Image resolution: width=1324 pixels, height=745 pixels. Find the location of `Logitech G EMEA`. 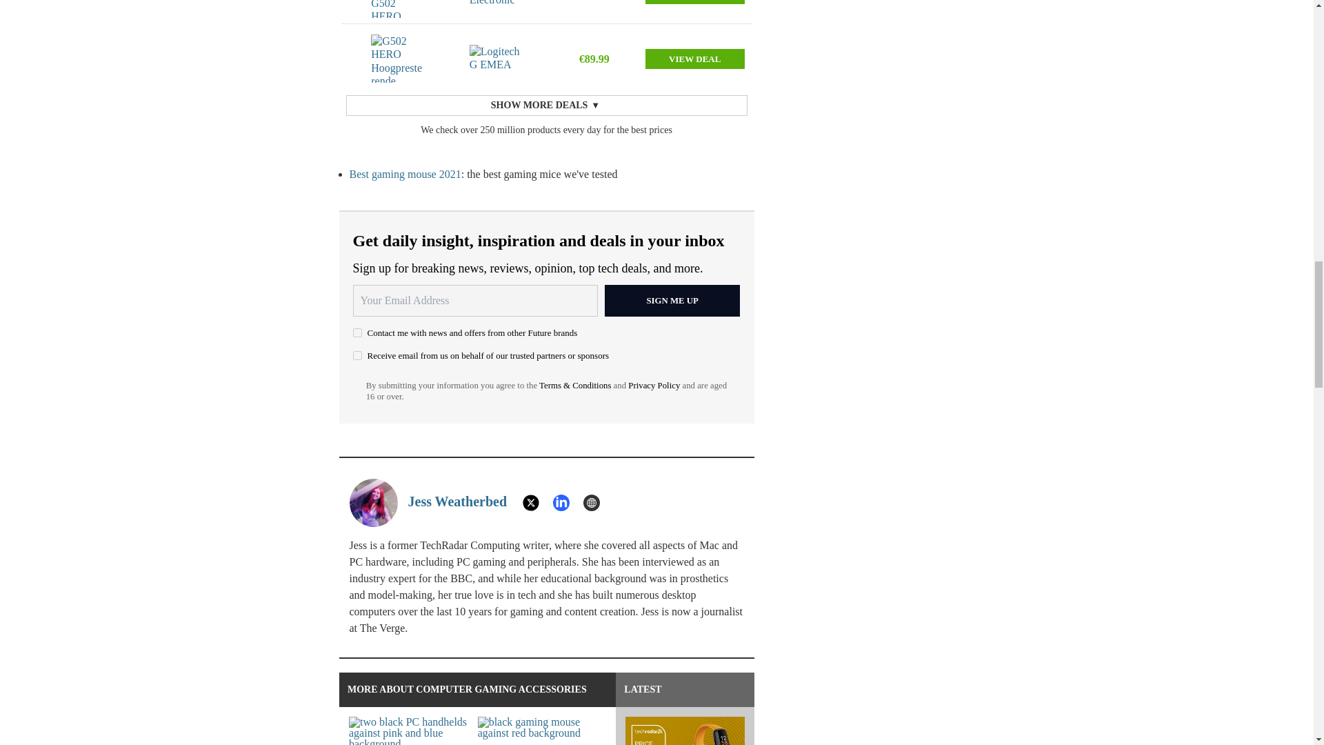

Logitech G EMEA is located at coordinates (496, 58).